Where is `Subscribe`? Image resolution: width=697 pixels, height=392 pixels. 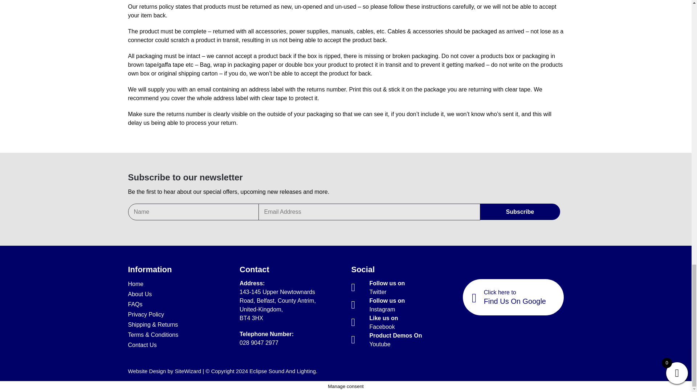
Subscribe is located at coordinates (146, 315).